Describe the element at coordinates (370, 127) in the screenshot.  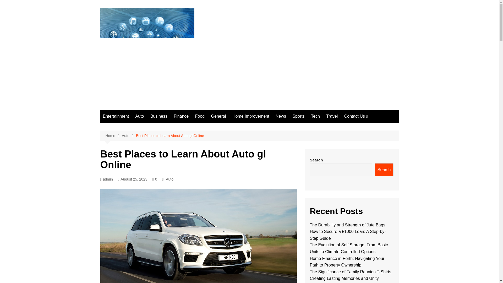
I see `About Us` at that location.